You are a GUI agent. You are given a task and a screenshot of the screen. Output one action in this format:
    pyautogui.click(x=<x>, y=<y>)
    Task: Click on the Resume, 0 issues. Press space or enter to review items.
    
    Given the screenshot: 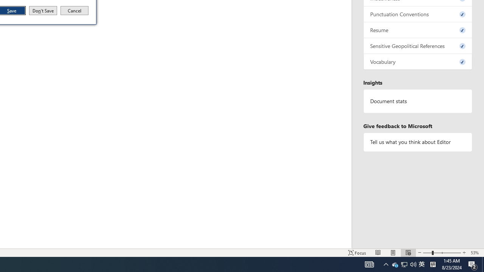 What is the action you would take?
    pyautogui.click(x=418, y=30)
    